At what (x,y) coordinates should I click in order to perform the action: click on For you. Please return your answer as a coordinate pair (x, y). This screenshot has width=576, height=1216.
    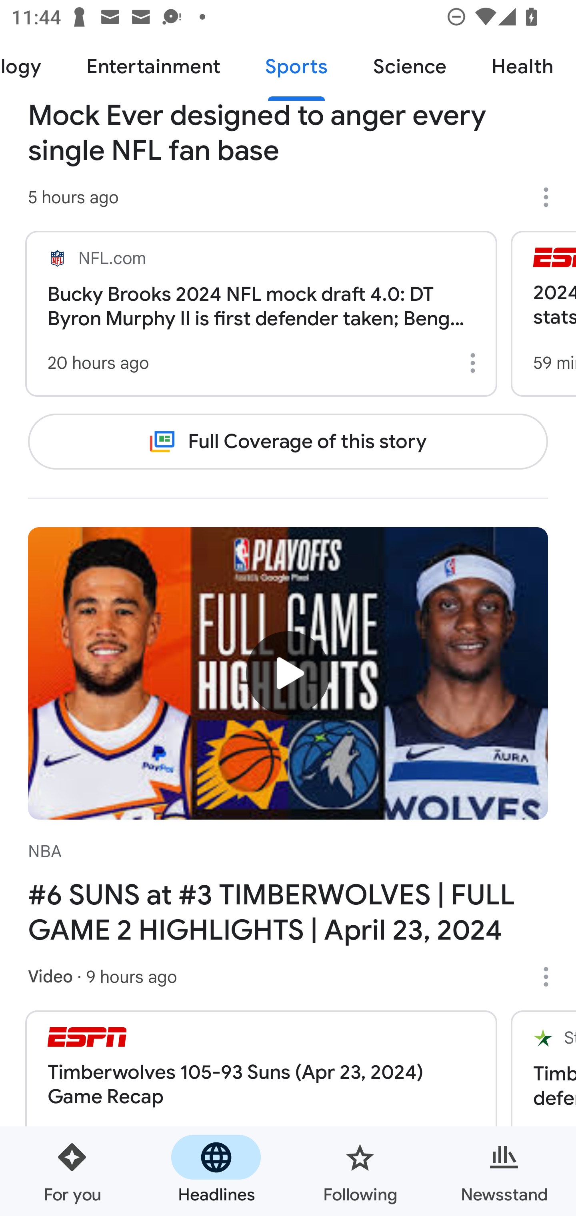
    Looking at the image, I should click on (72, 1171).